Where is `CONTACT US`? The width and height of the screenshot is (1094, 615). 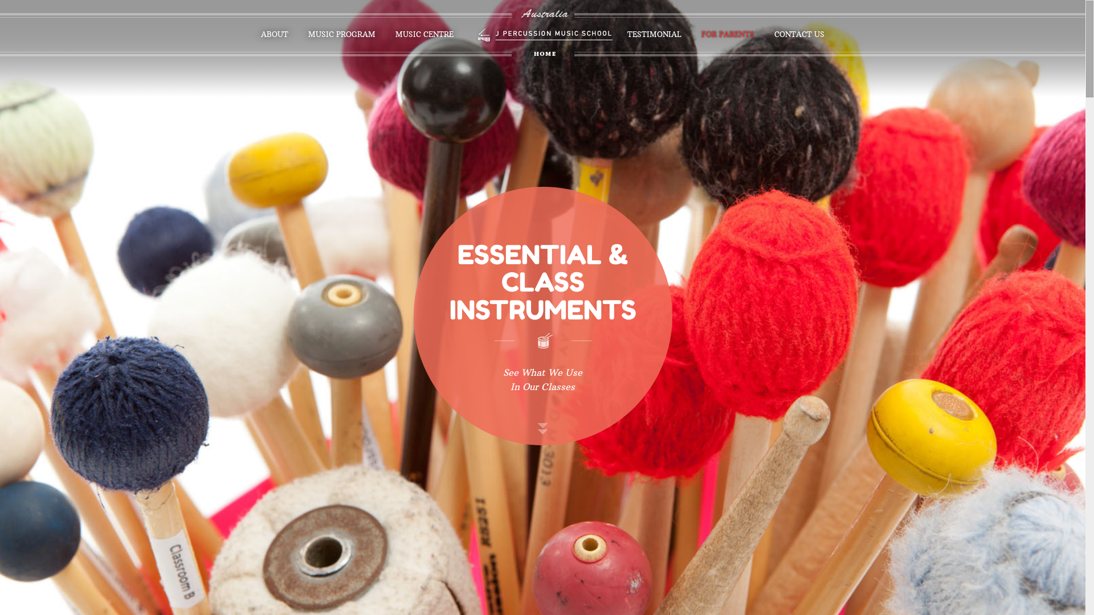 CONTACT US is located at coordinates (799, 34).